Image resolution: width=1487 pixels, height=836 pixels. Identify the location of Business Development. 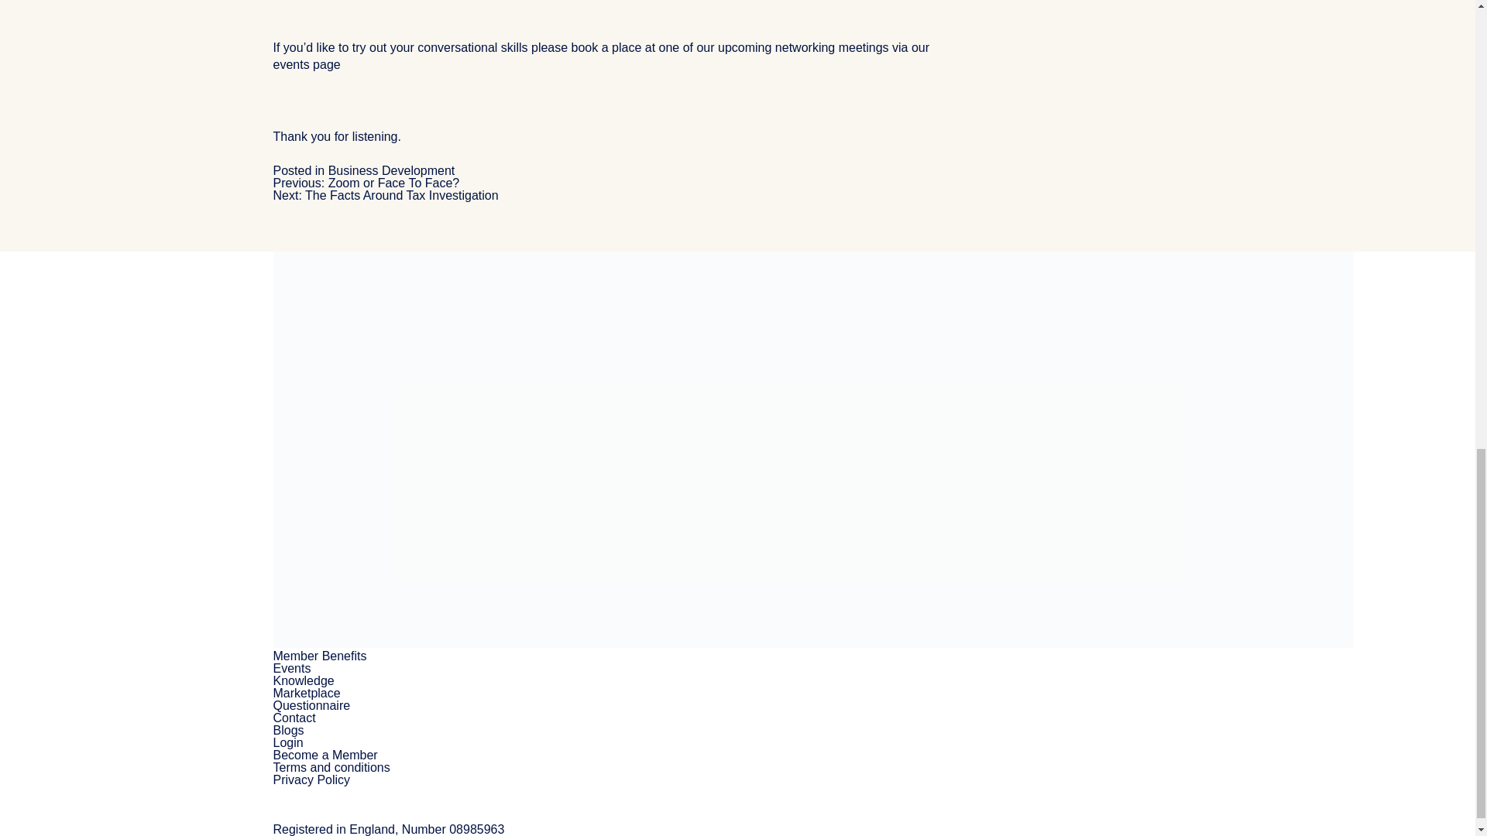
(392, 170).